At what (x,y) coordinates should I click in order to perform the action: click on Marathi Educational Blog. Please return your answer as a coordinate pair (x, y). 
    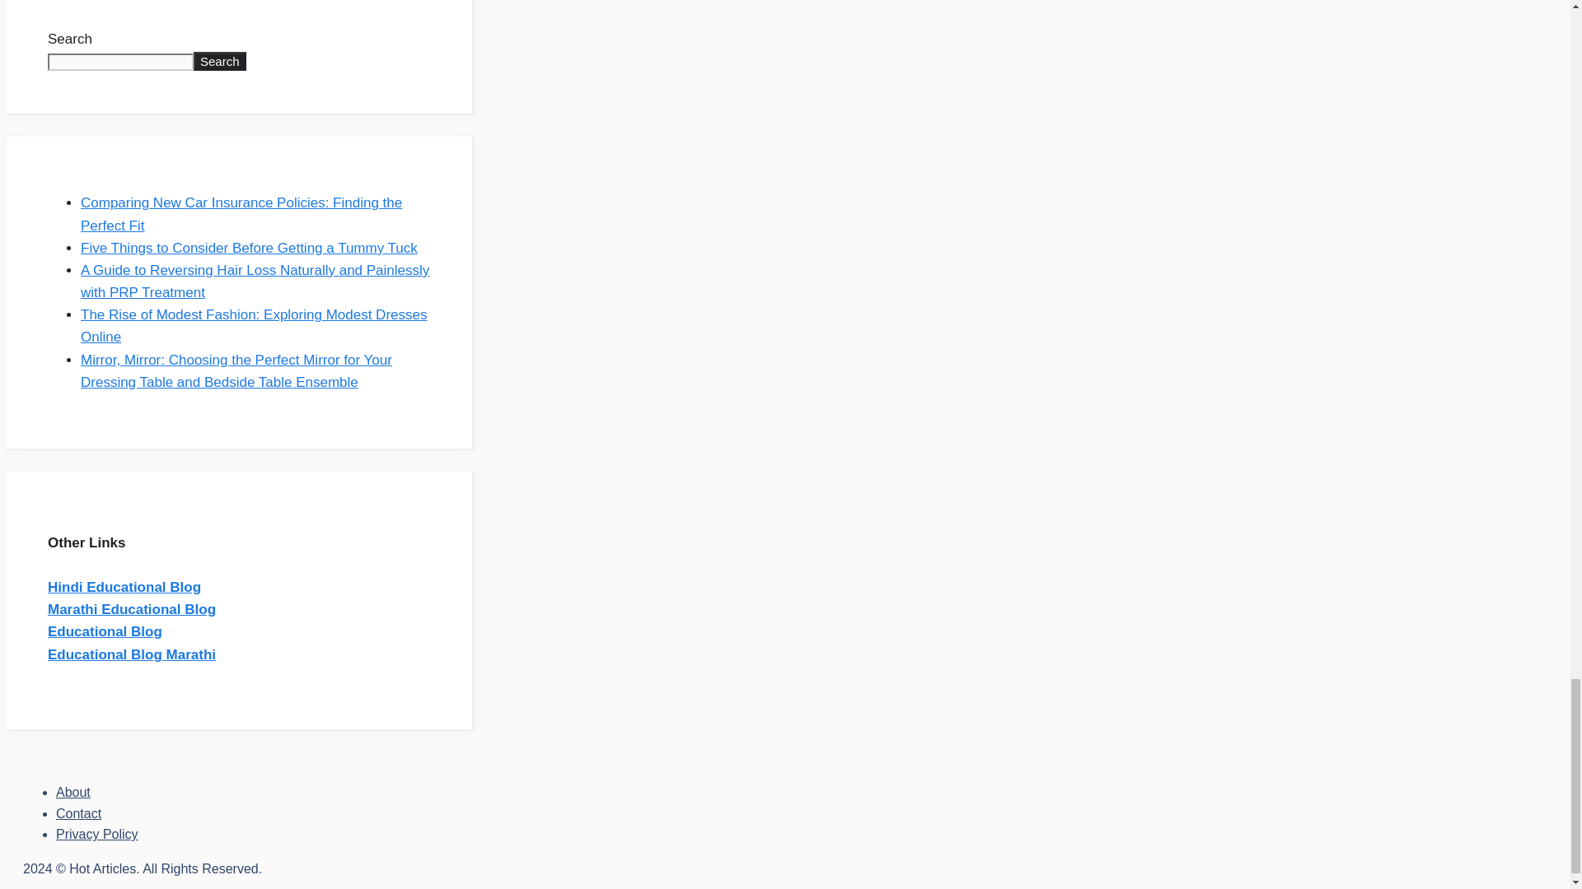
    Looking at the image, I should click on (131, 609).